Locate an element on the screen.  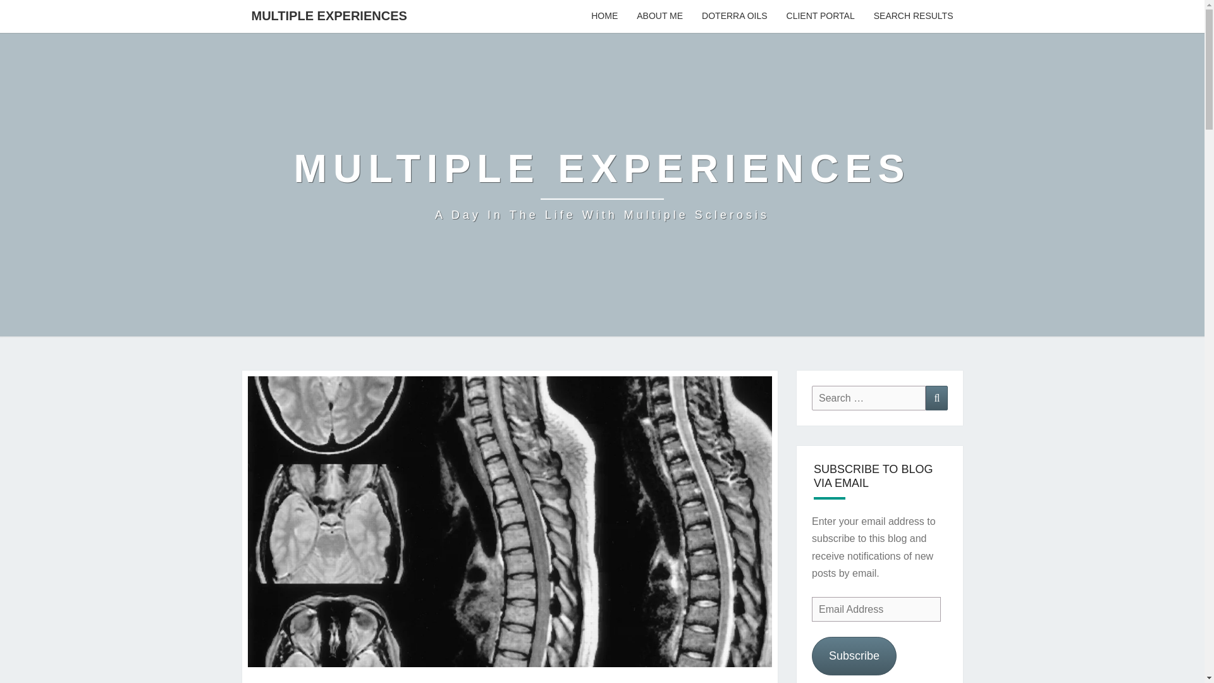
Search for: is located at coordinates (869, 398).